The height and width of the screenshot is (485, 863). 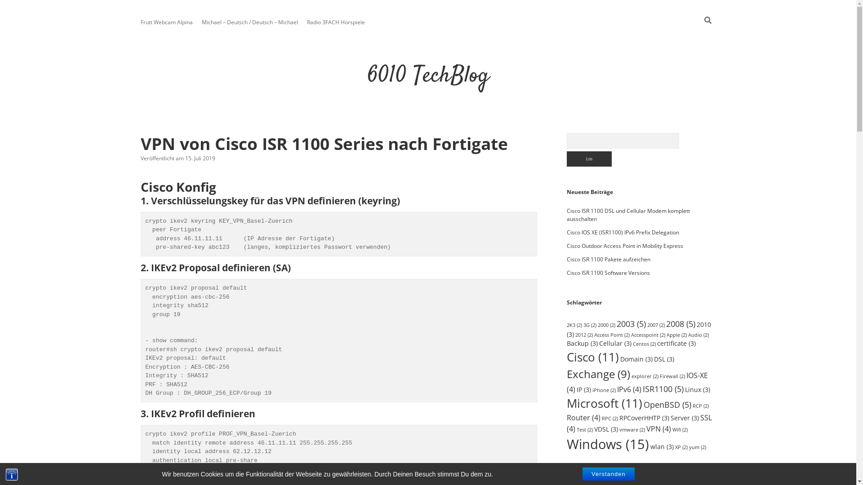 I want to click on RCP (2), so click(x=701, y=406).